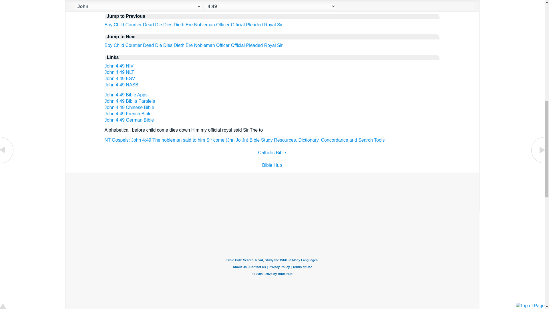  I want to click on Nobleman, so click(205, 45).